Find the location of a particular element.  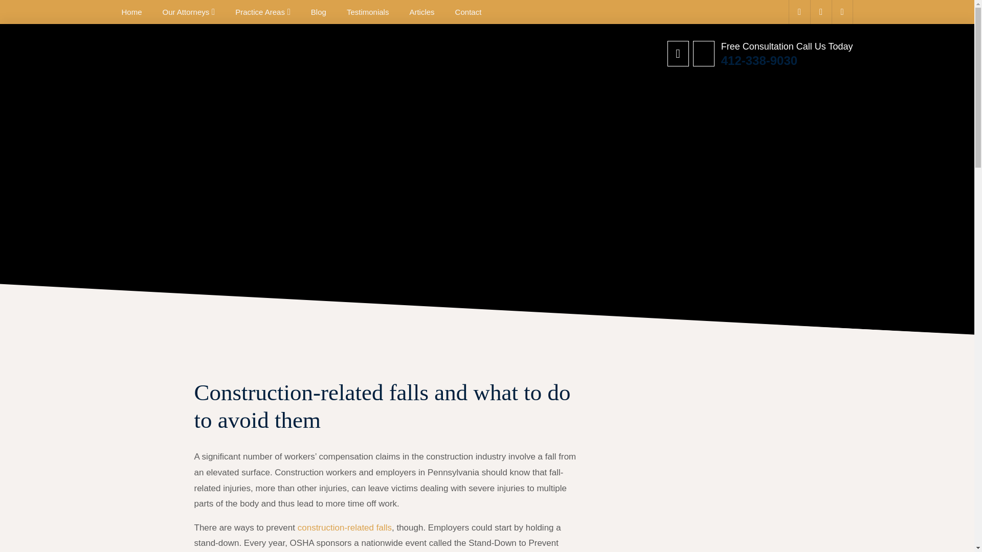

Our Attorneys is located at coordinates (186, 12).